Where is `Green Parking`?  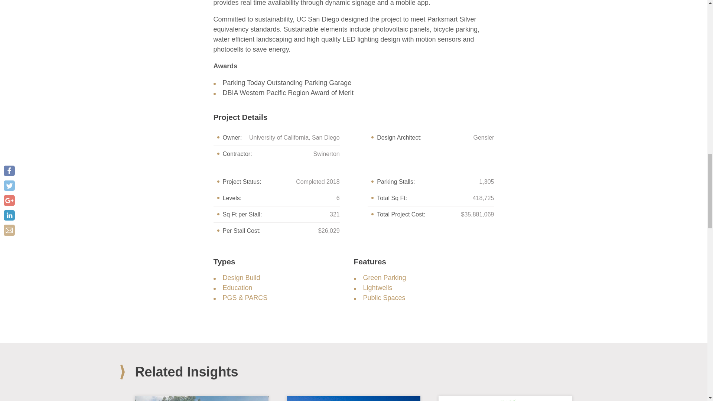
Green Parking is located at coordinates (385, 278).